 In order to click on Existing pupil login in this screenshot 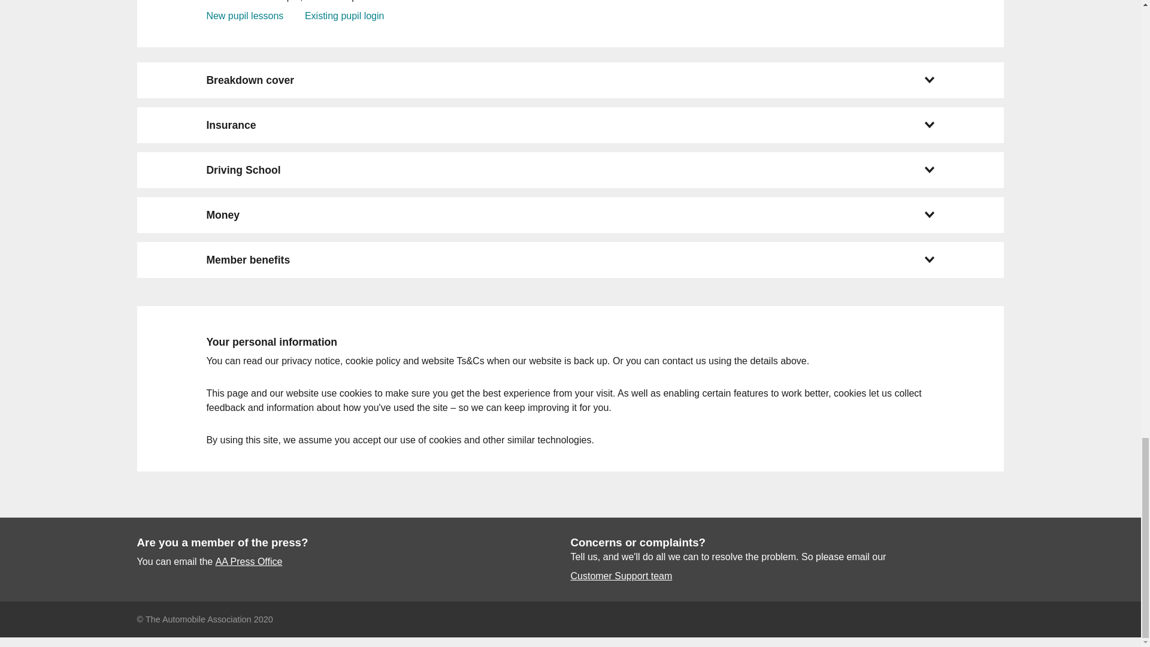, I will do `click(344, 16)`.